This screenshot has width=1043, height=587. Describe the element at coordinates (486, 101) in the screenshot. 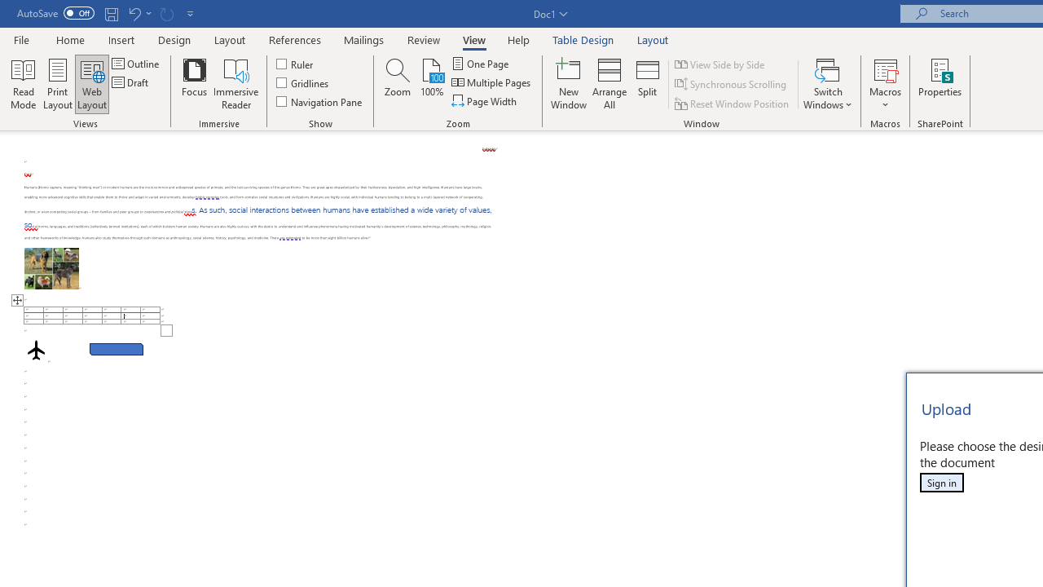

I see `Page Width` at that location.